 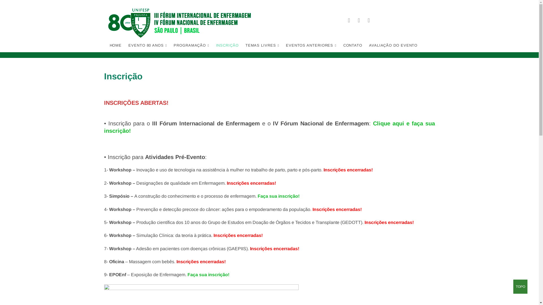 I want to click on Facebook, so click(x=349, y=20).